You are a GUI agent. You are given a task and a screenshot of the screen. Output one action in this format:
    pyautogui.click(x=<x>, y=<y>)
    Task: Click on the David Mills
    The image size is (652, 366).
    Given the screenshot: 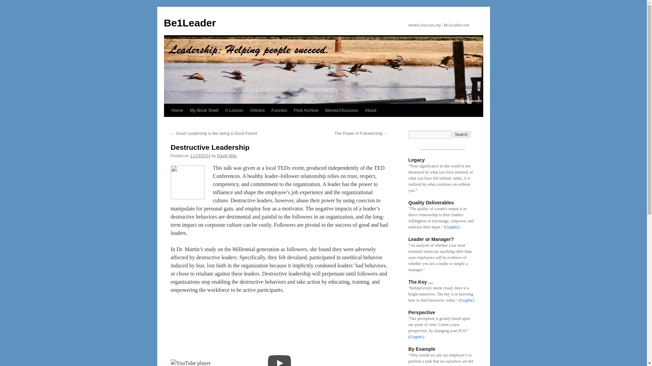 What is the action you would take?
    pyautogui.click(x=227, y=156)
    